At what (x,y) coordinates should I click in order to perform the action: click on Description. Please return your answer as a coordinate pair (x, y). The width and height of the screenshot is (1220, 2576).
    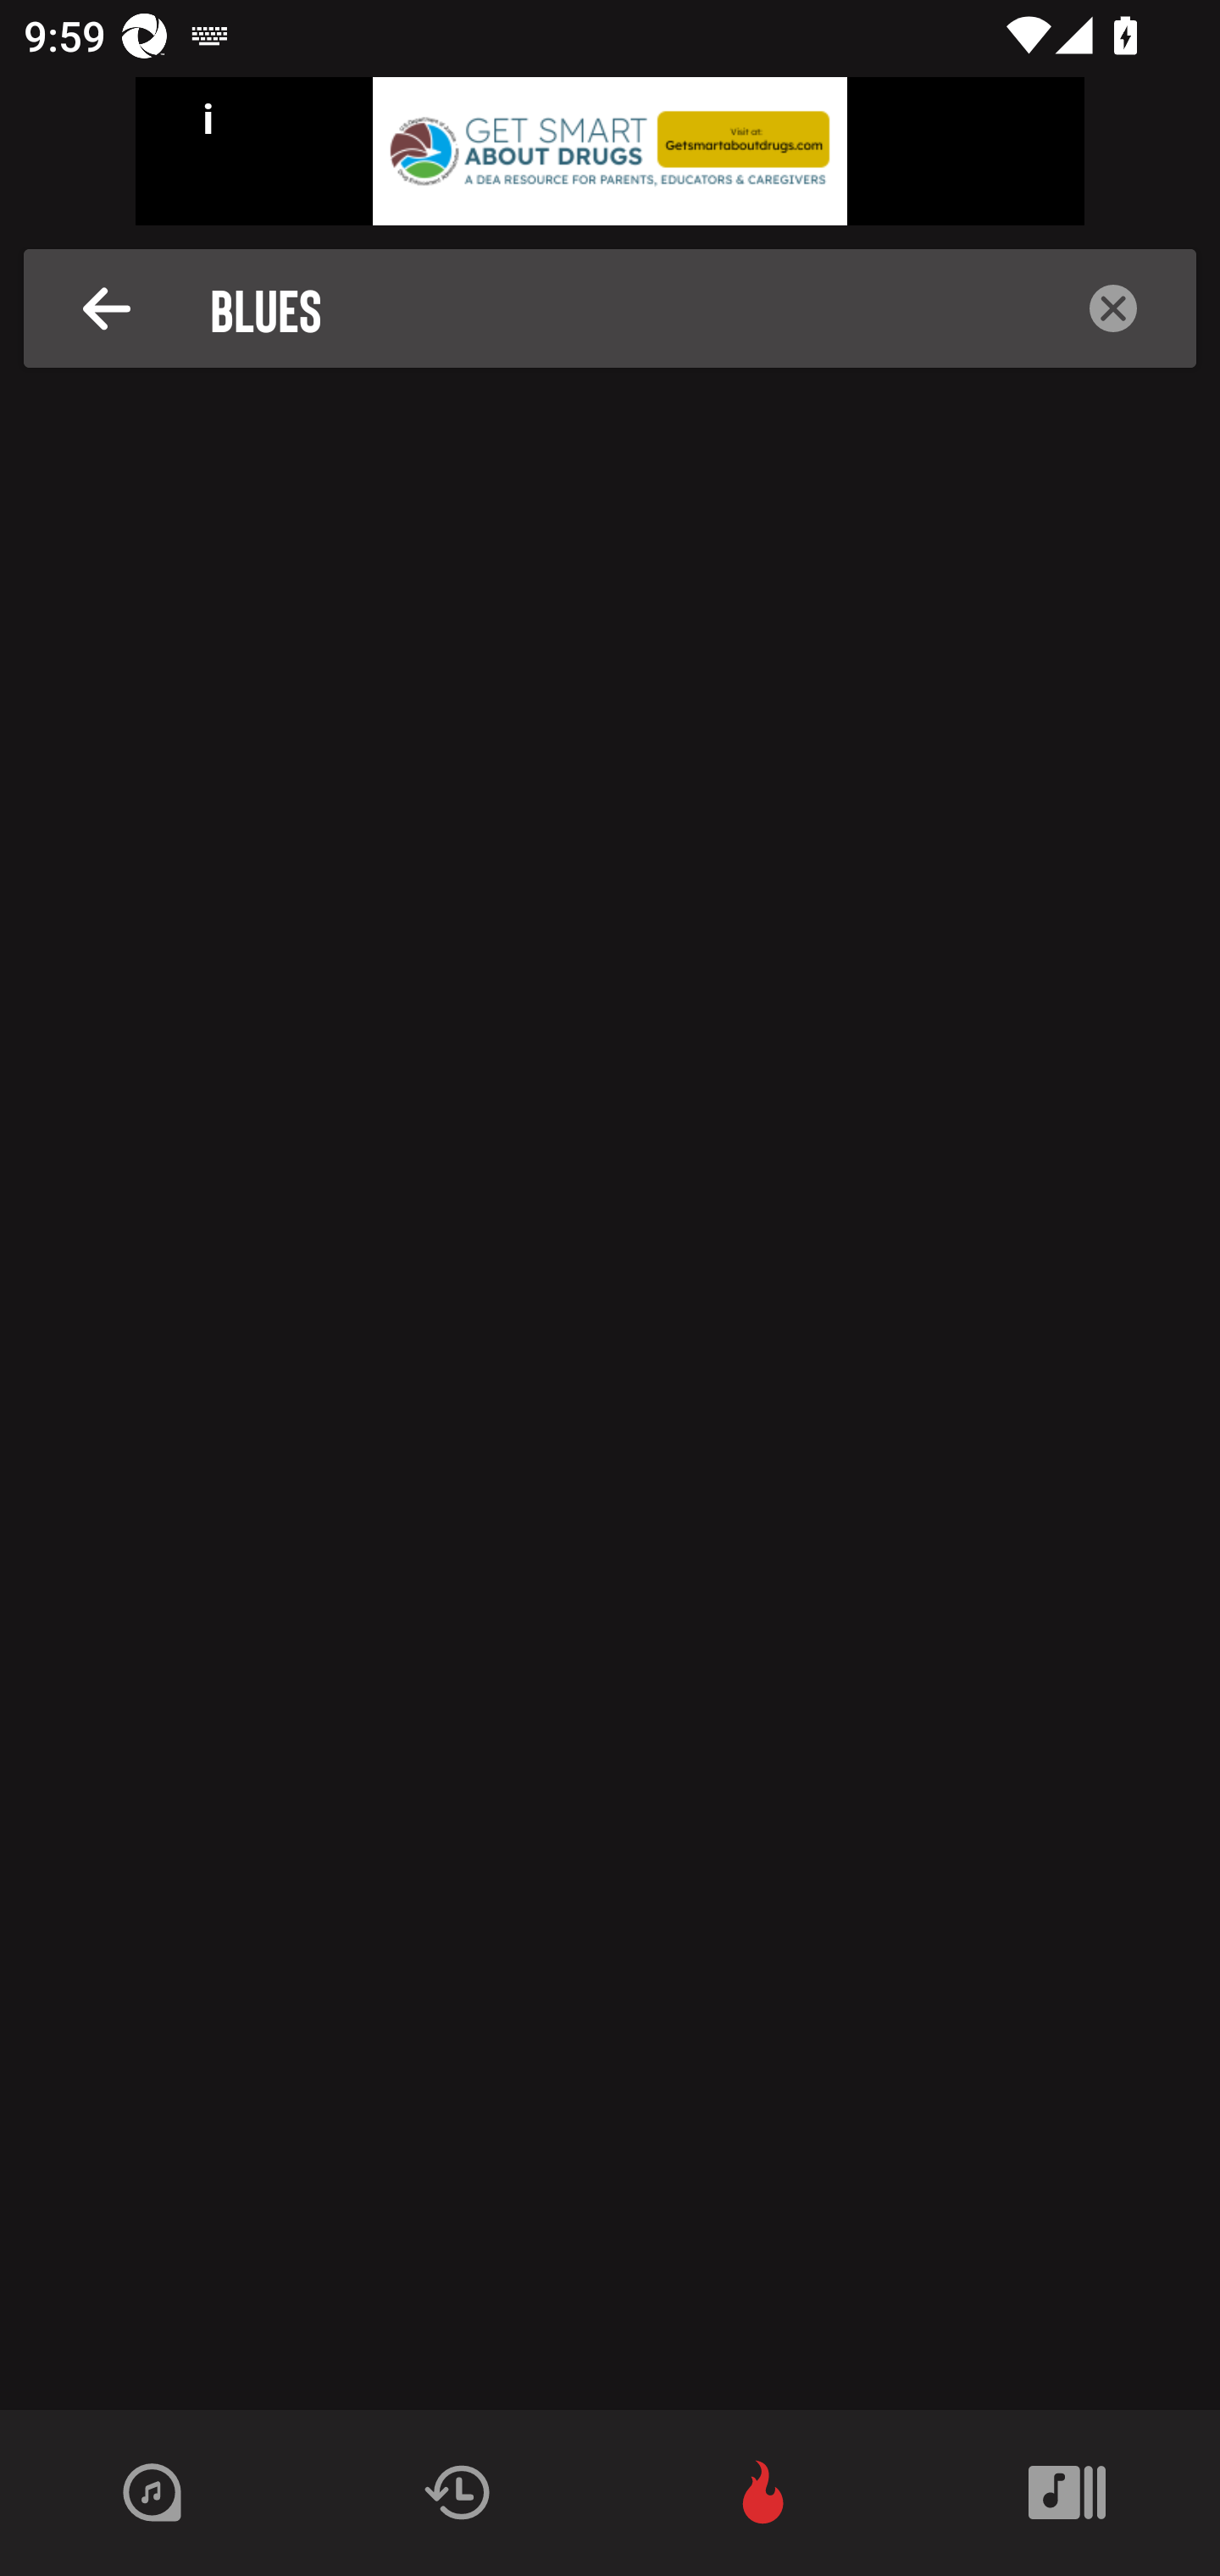
    Looking at the image, I should click on (107, 308).